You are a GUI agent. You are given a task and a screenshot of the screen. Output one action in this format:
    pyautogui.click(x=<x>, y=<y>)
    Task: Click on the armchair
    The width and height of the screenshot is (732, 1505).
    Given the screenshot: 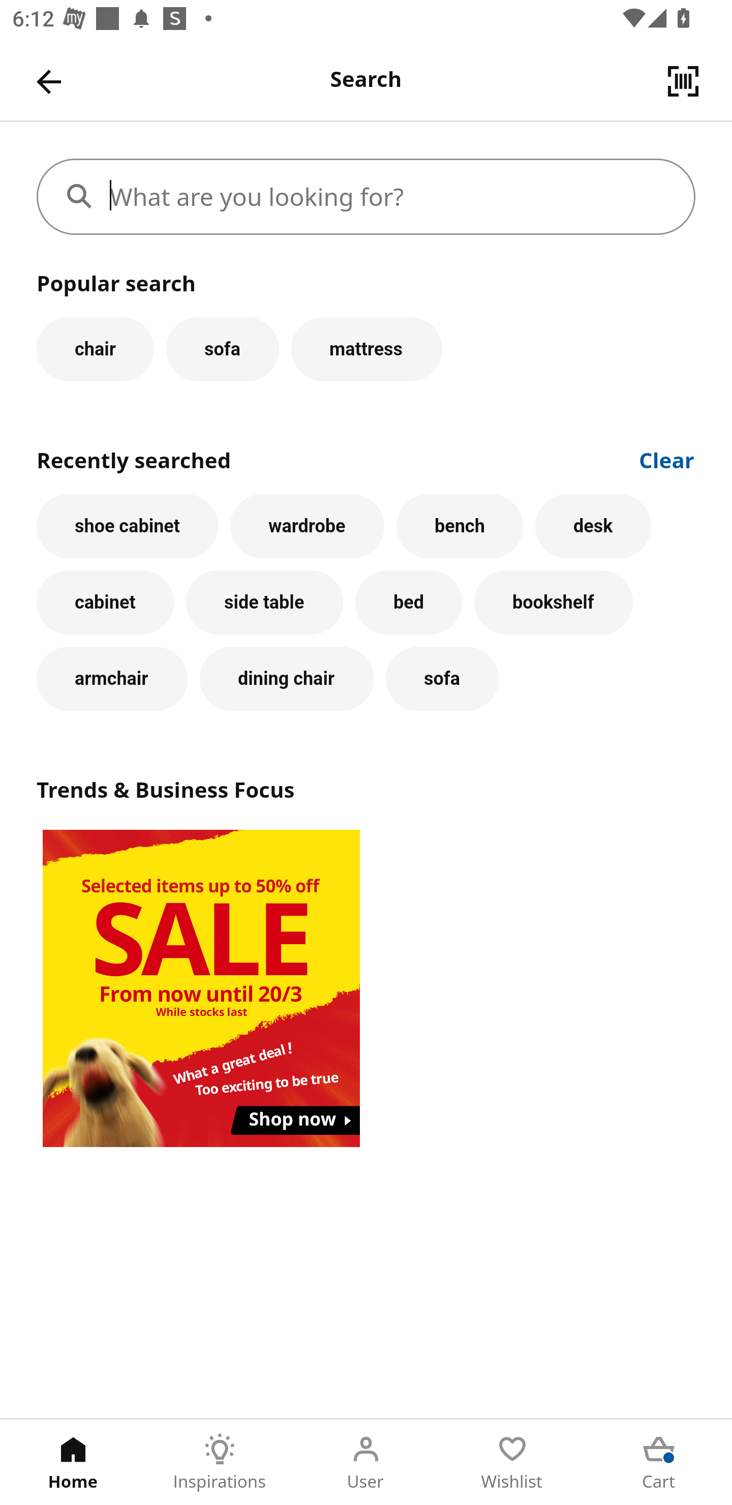 What is the action you would take?
    pyautogui.click(x=112, y=678)
    